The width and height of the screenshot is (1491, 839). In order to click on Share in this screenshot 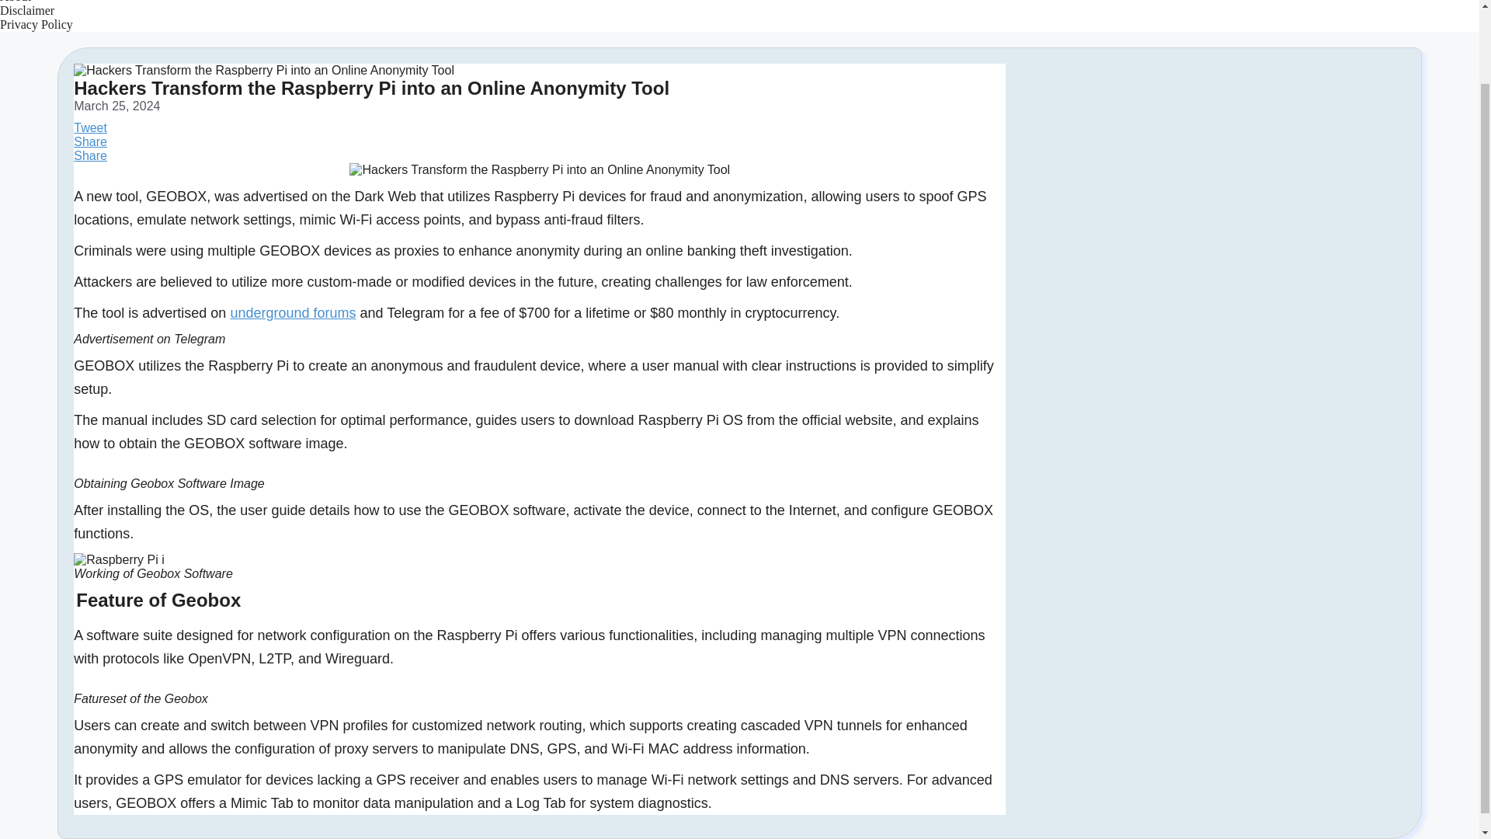, I will do `click(90, 155)`.